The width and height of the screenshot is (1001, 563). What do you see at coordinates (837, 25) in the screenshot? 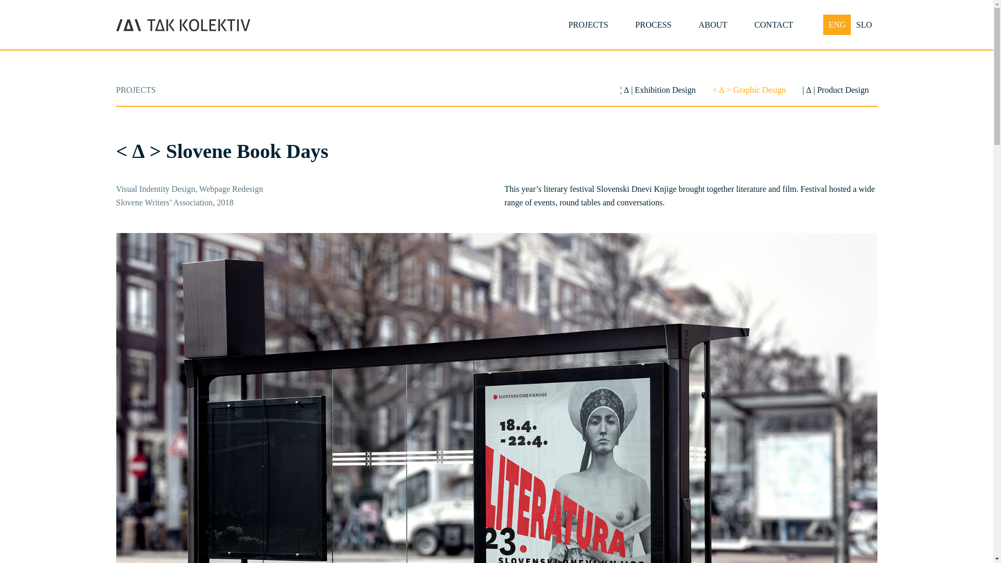
I see `ENG` at bounding box center [837, 25].